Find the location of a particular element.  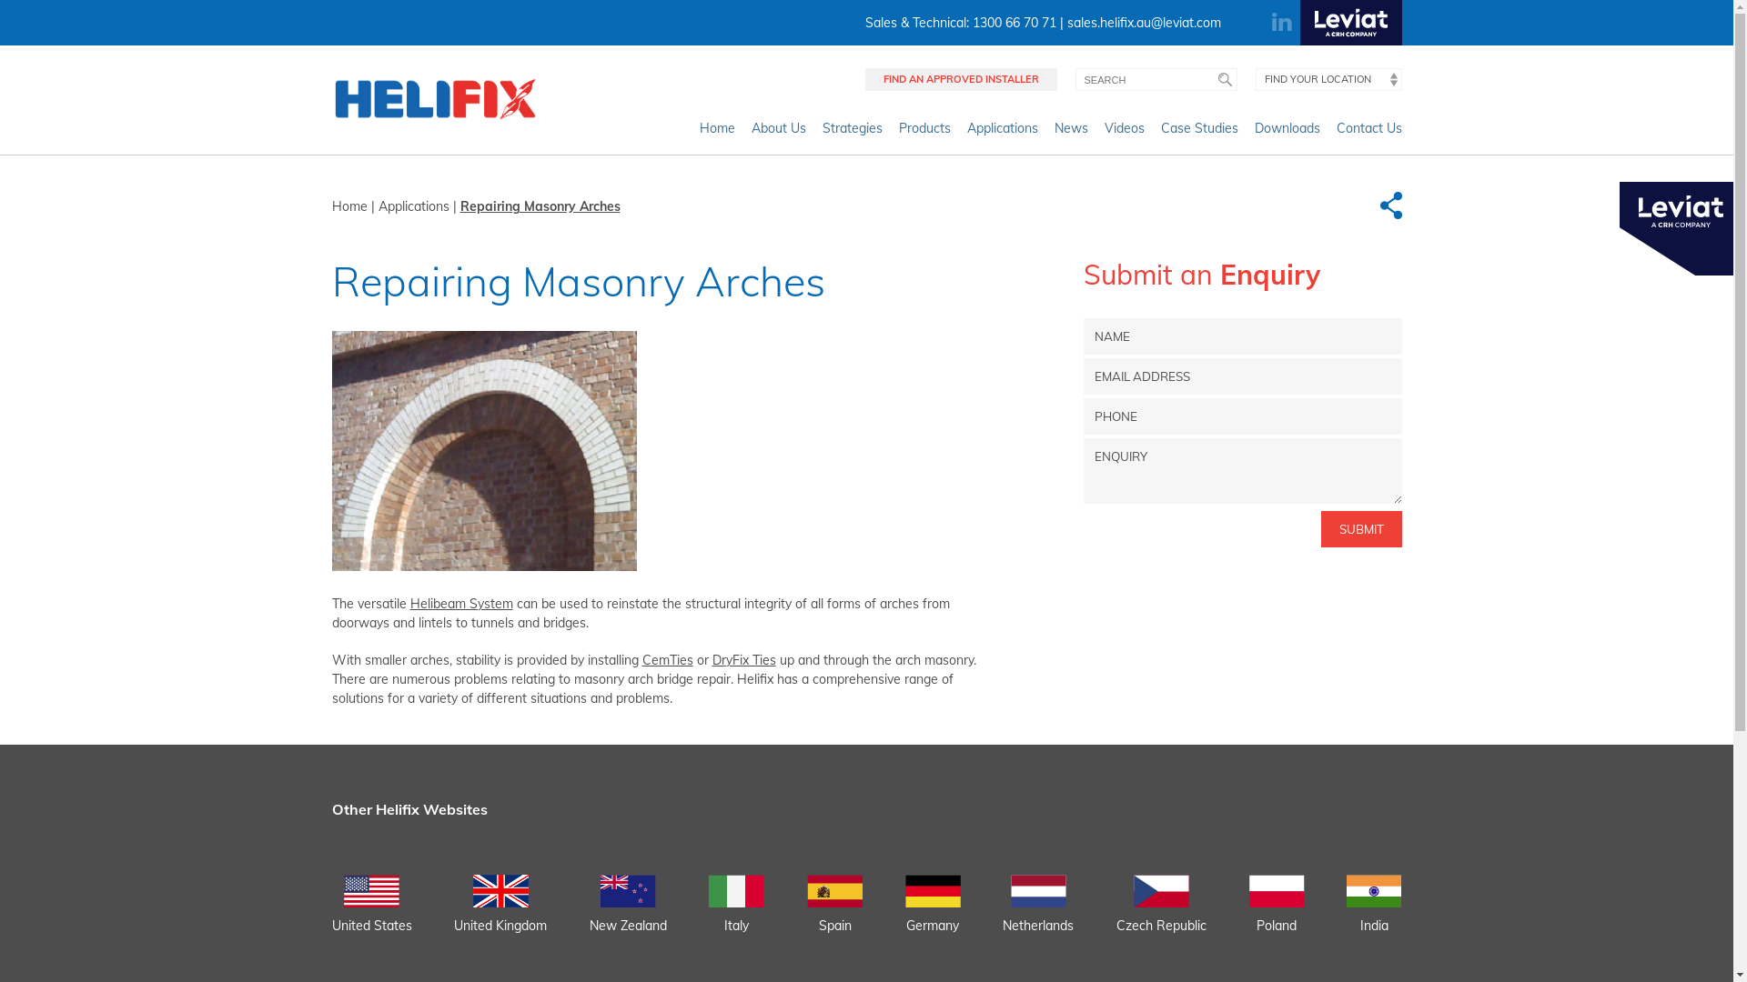

Applications is located at coordinates (413, 206).